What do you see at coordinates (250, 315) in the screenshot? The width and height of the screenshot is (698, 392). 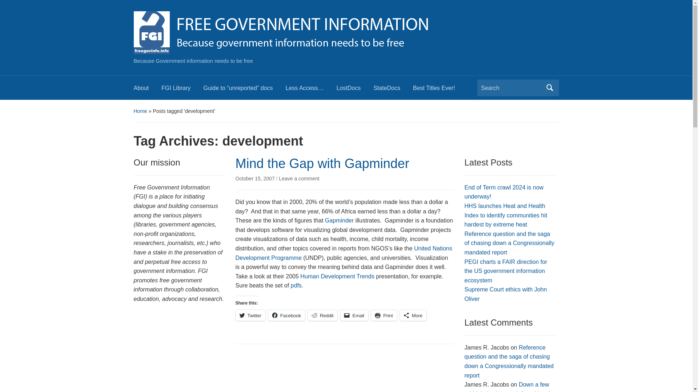 I see `Click to share on Twitter` at bounding box center [250, 315].